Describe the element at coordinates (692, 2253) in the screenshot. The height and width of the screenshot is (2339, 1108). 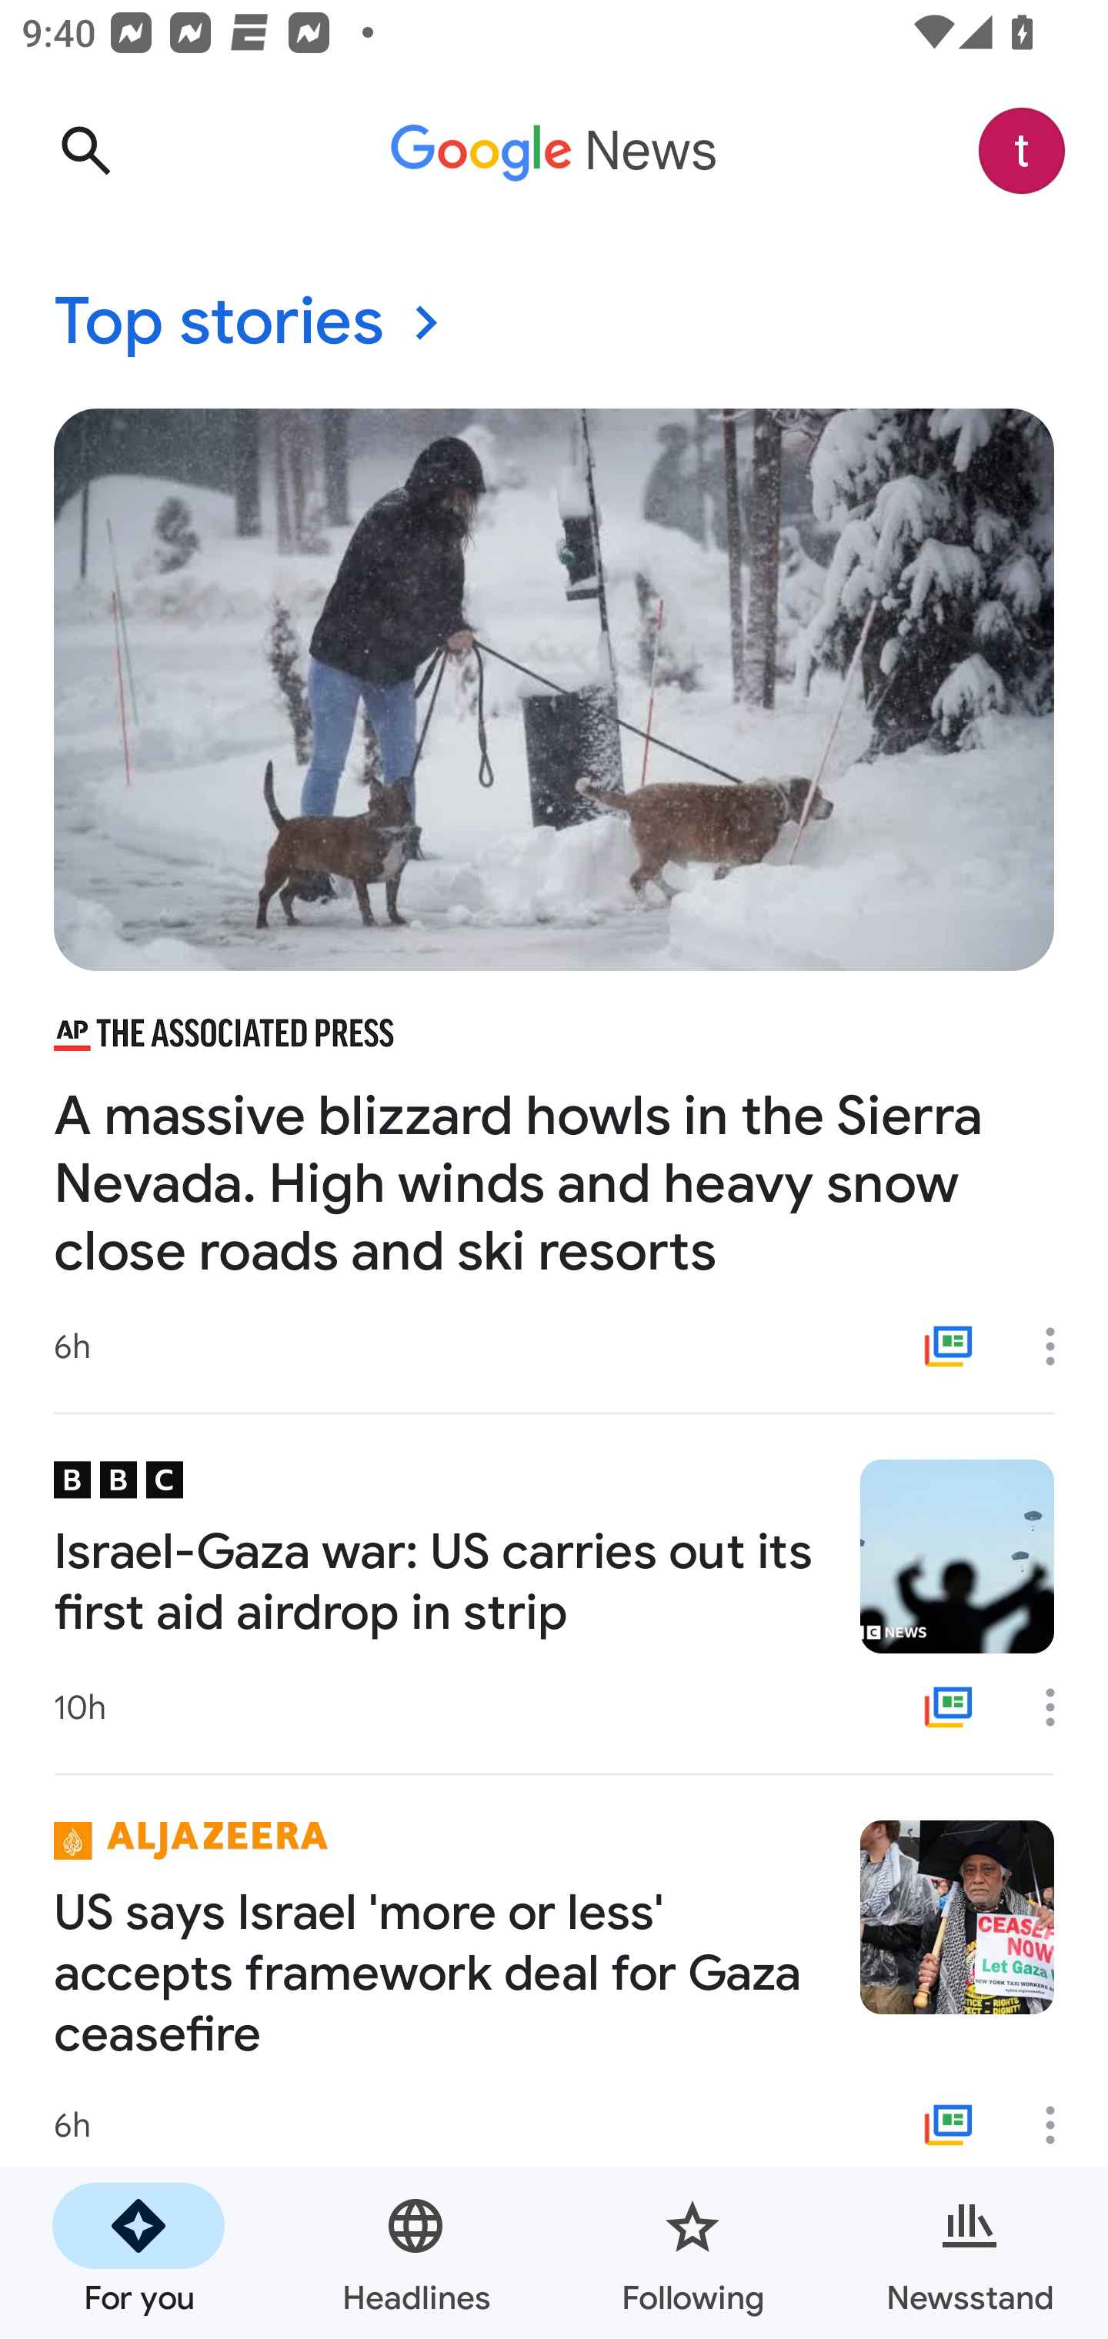
I see `Following` at that location.